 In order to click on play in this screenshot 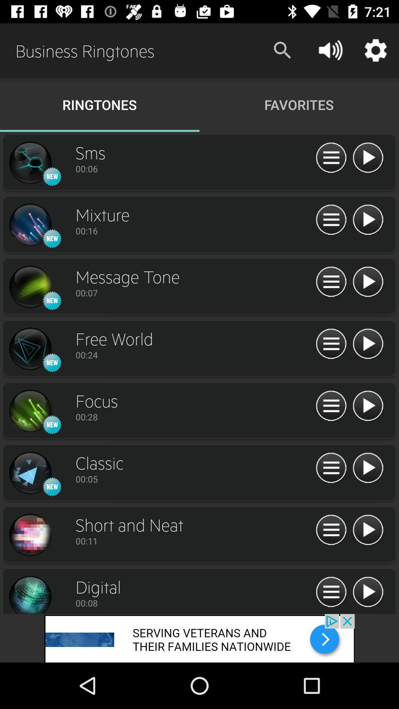, I will do `click(368, 158)`.